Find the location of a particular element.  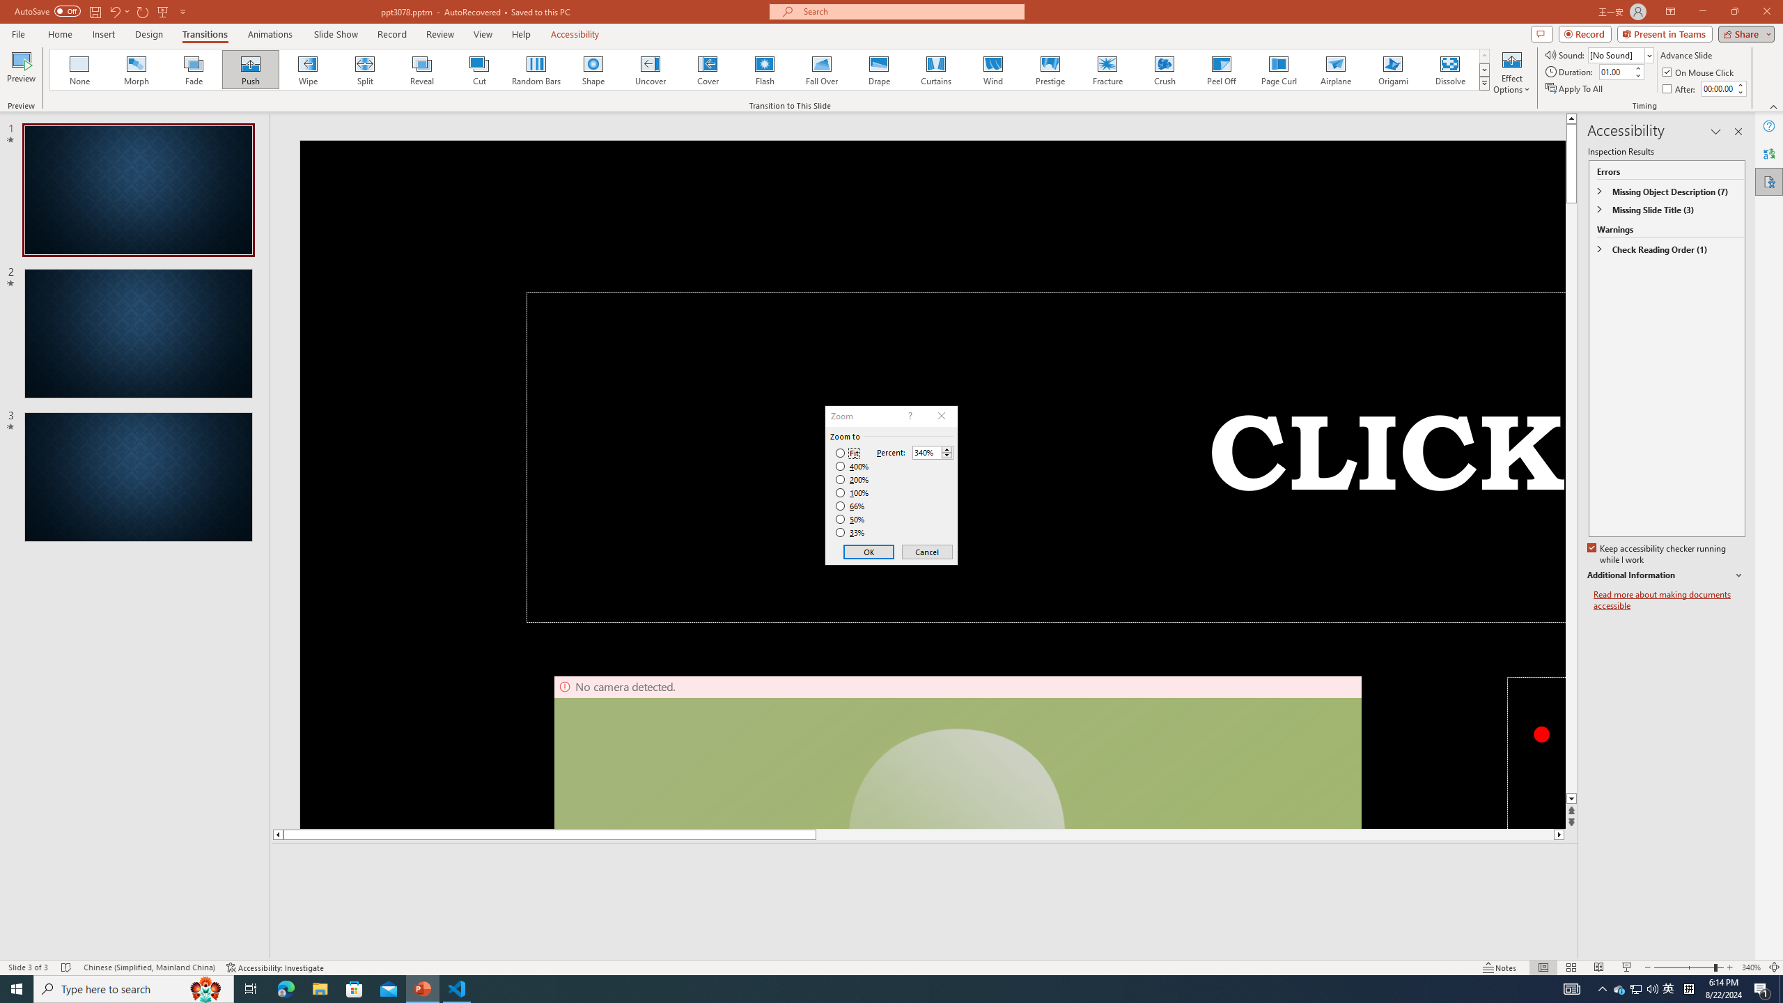

Reveal is located at coordinates (422, 70).